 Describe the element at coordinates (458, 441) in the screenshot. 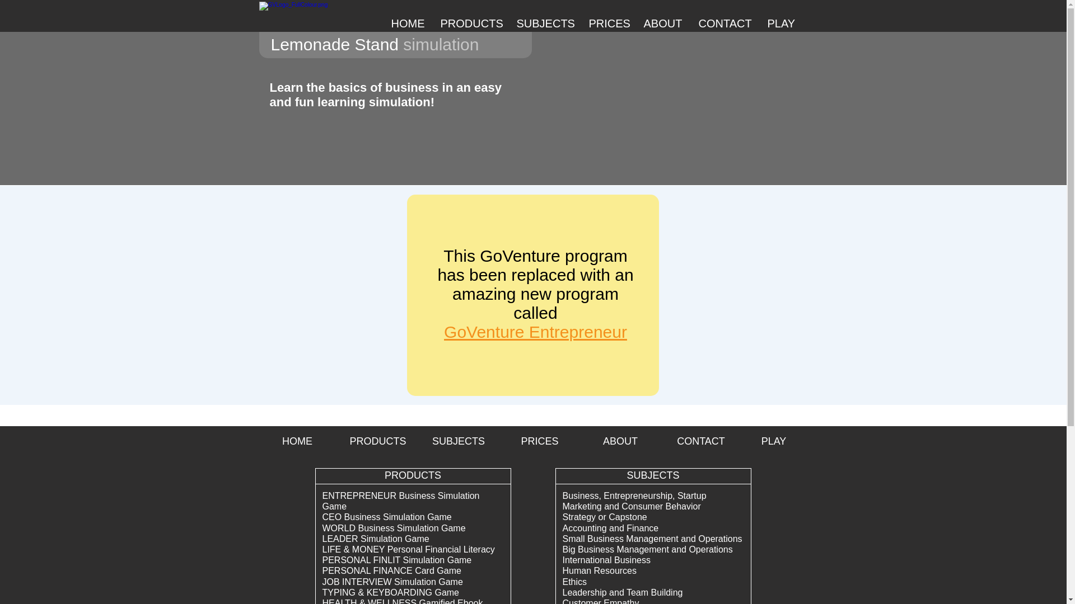

I see `SUBJECTS` at that location.